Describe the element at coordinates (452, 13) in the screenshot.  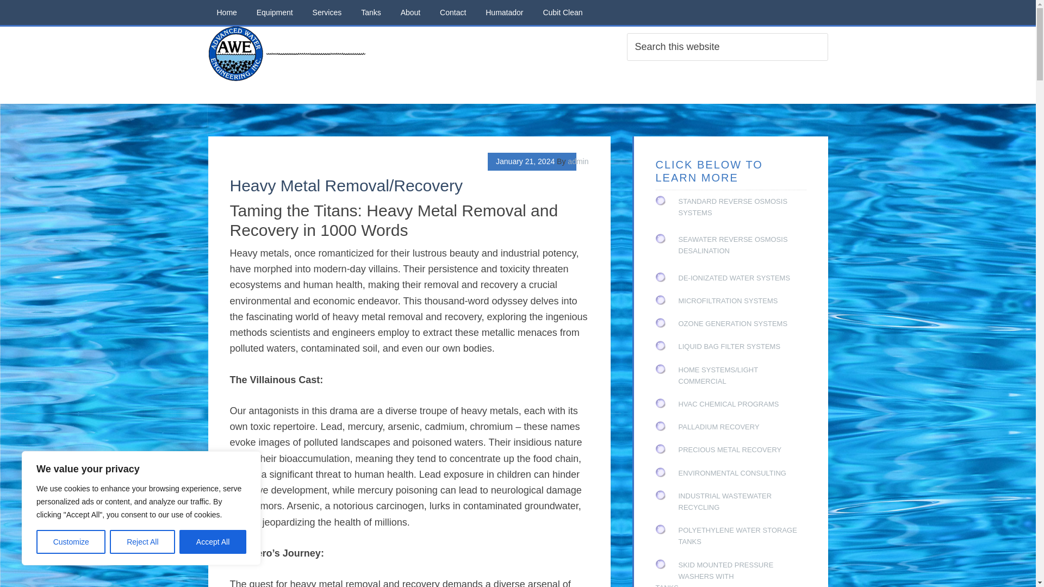
I see `Contact` at that location.